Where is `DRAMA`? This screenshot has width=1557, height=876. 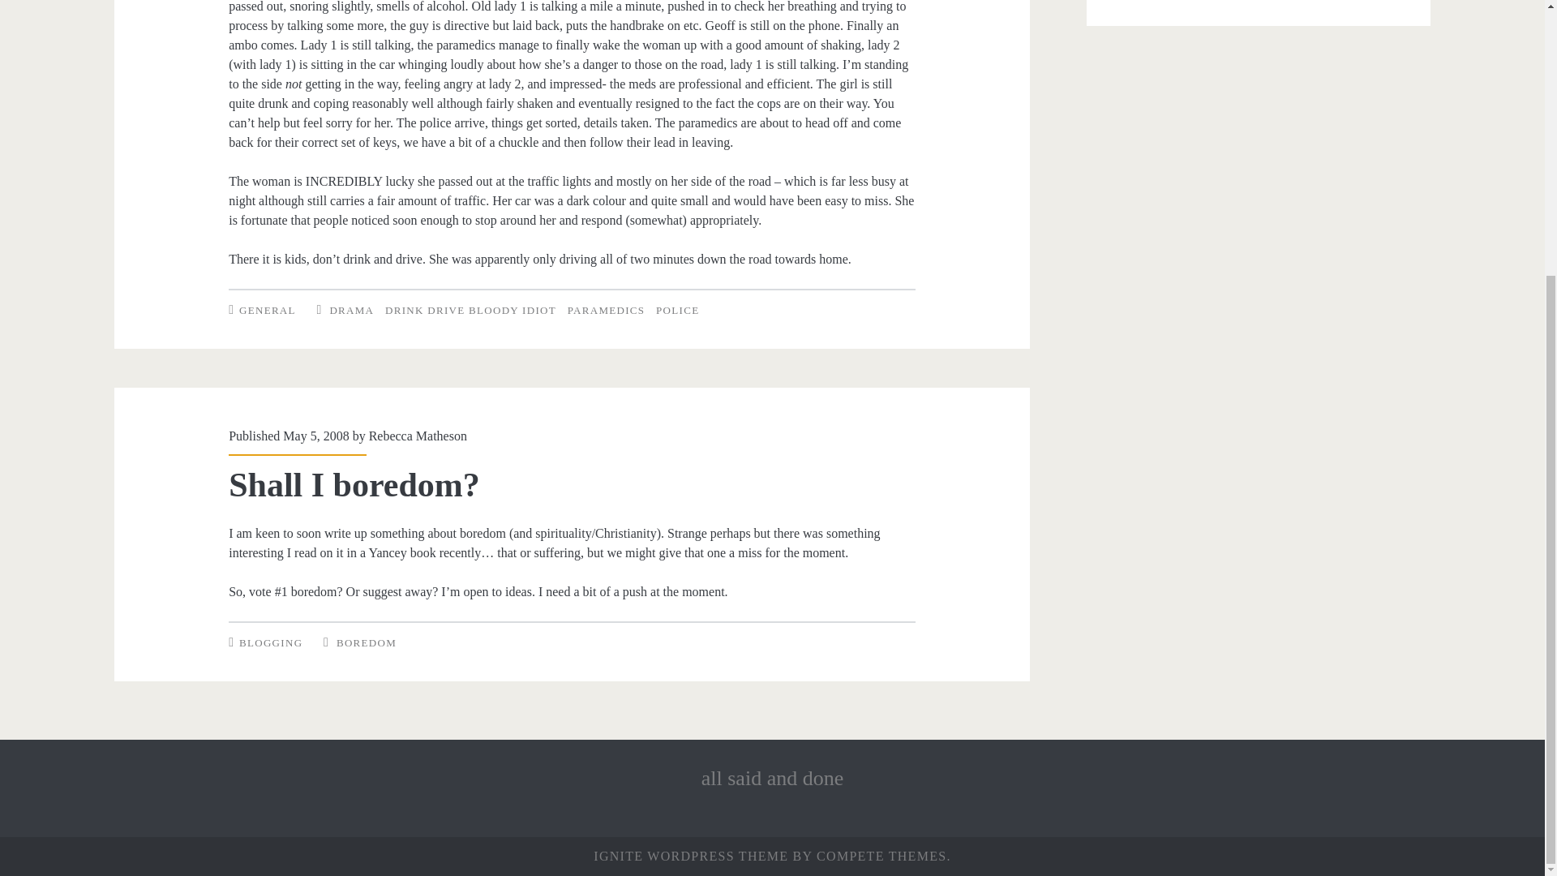
DRAMA is located at coordinates (350, 310).